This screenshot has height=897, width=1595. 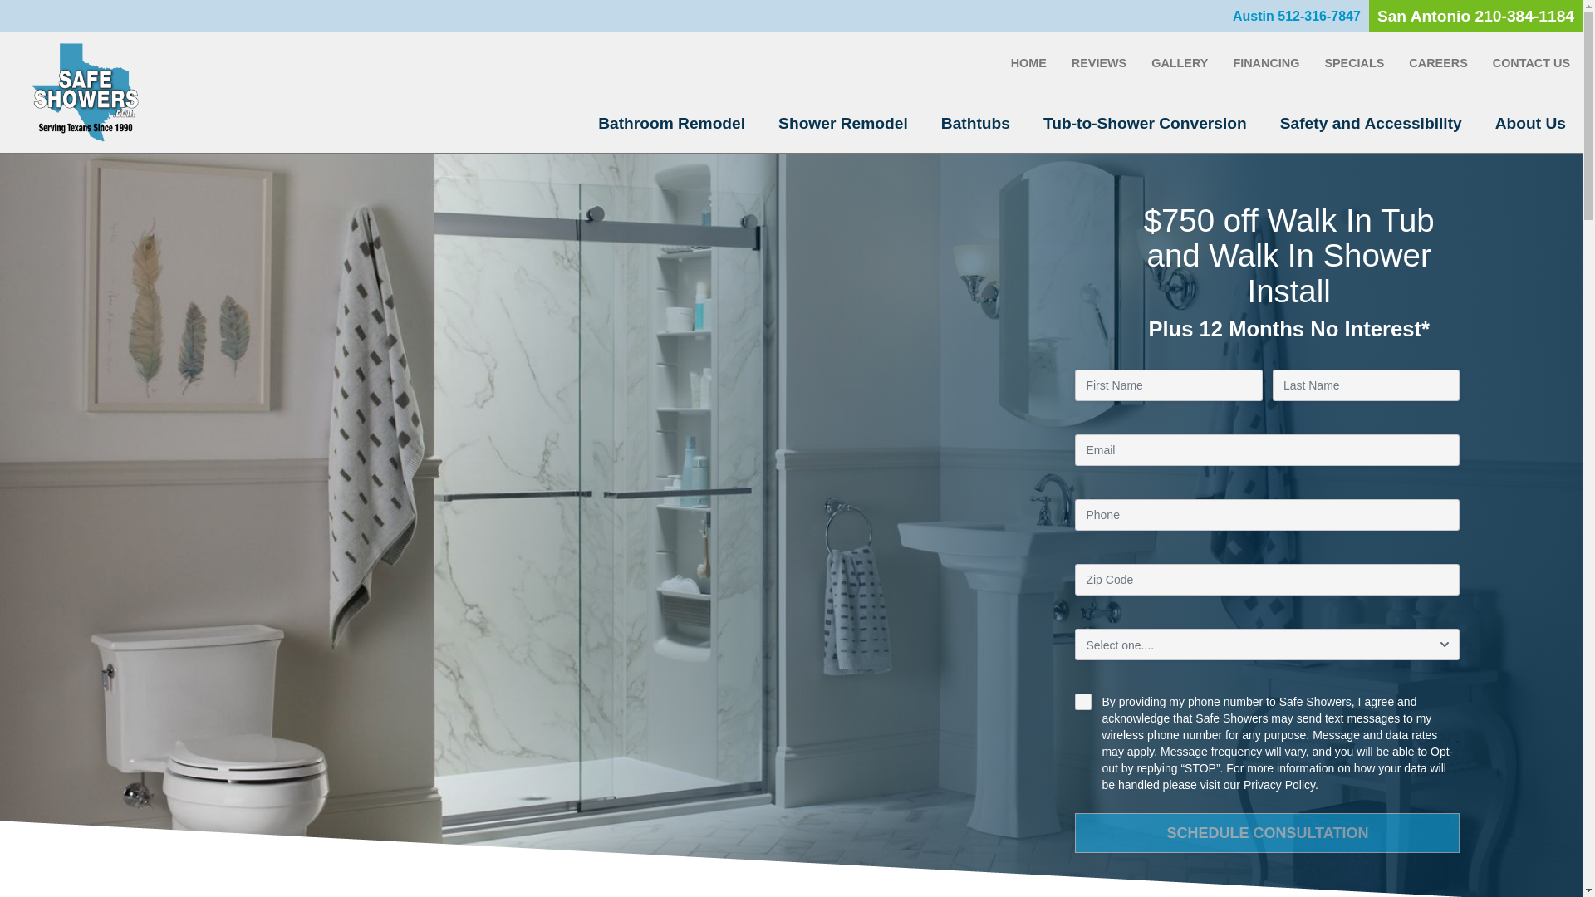 What do you see at coordinates (85, 91) in the screenshot?
I see `Safe Showers` at bounding box center [85, 91].